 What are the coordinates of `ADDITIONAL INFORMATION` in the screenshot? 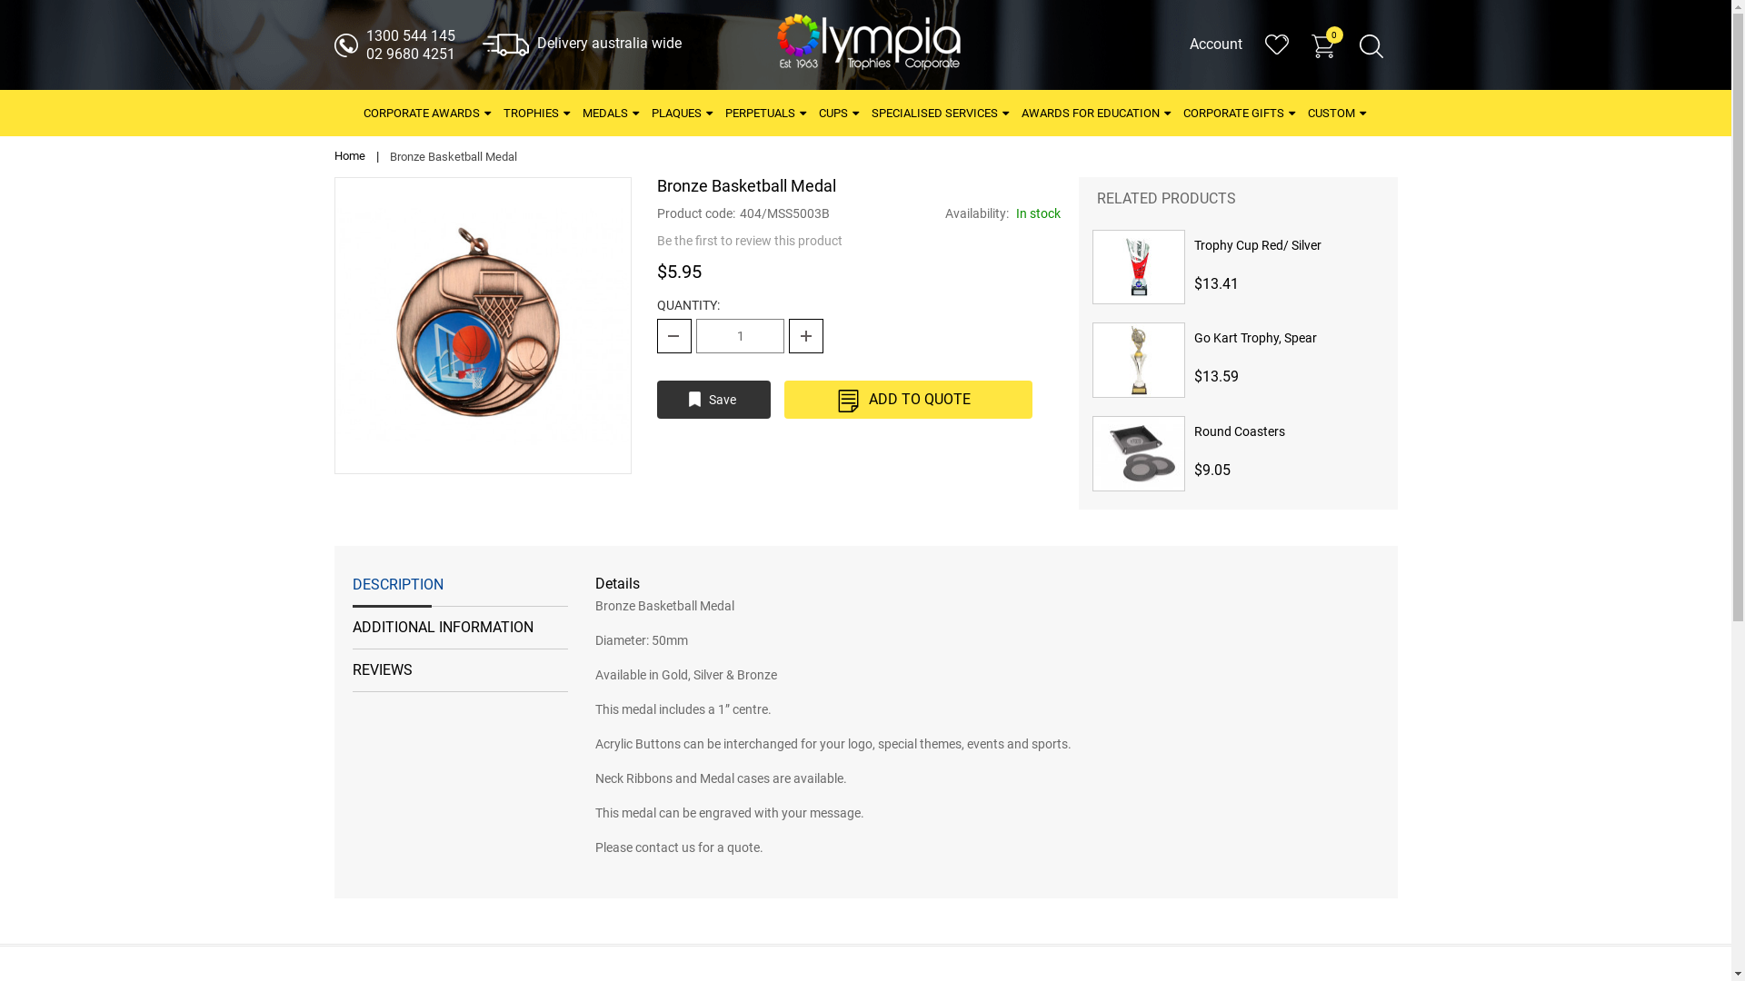 It's located at (460, 629).